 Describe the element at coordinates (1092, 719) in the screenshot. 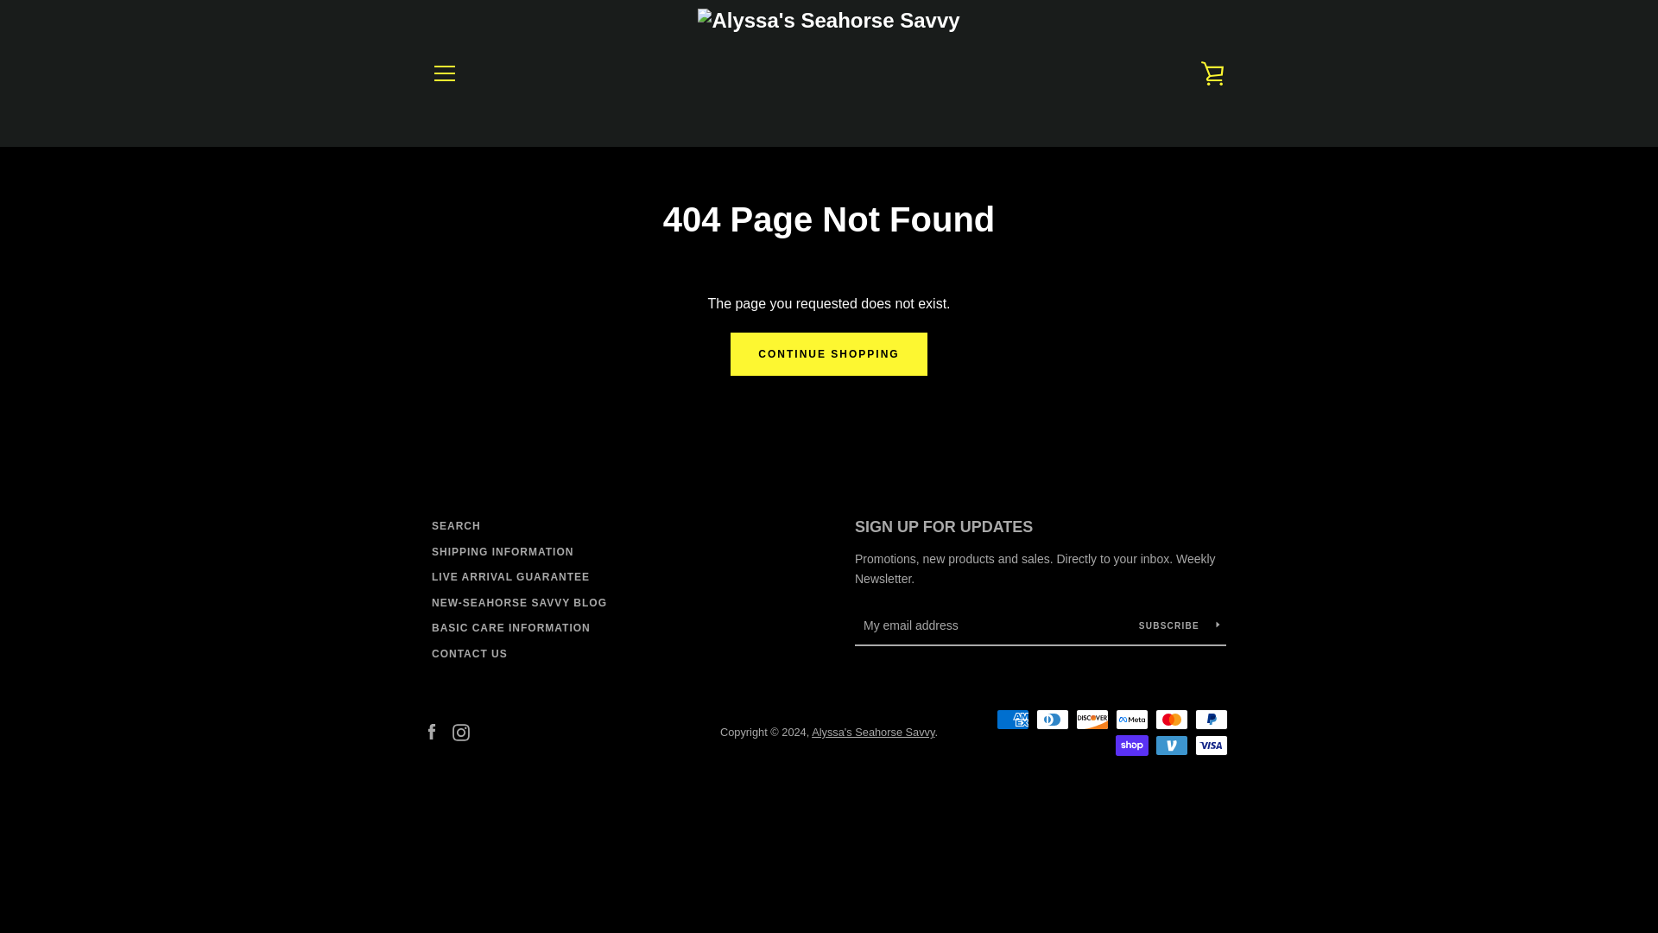

I see `Discover` at that location.